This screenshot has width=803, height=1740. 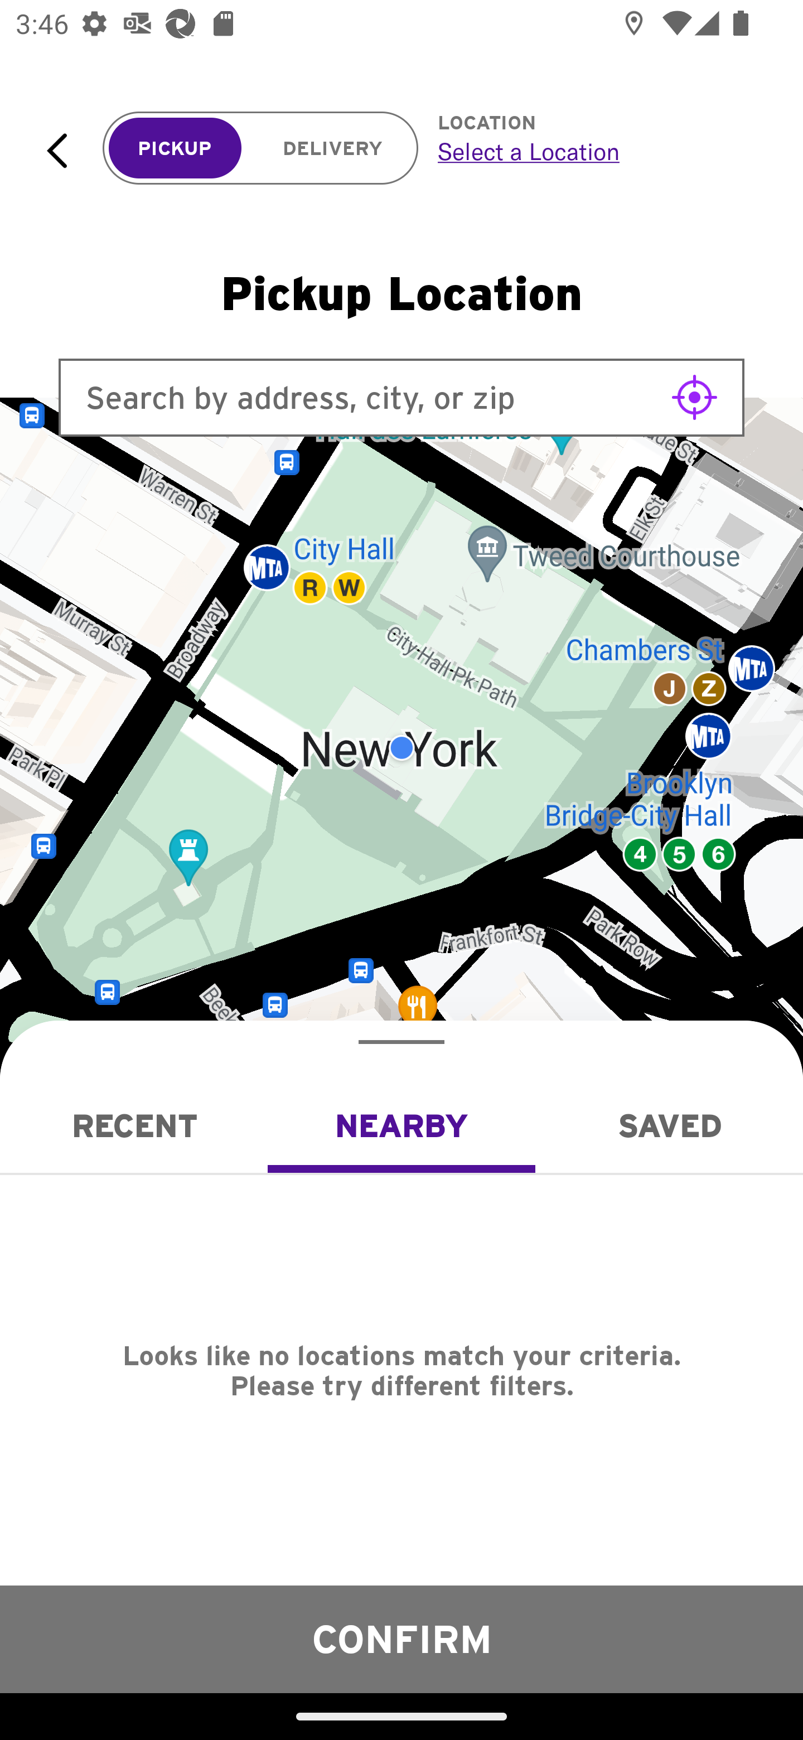 What do you see at coordinates (669, 1125) in the screenshot?
I see `Saved SAVED` at bounding box center [669, 1125].